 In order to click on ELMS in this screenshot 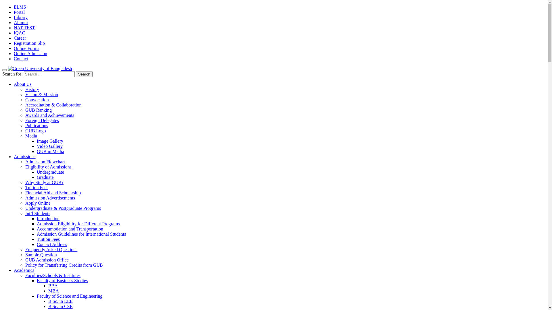, I will do `click(20, 7)`.